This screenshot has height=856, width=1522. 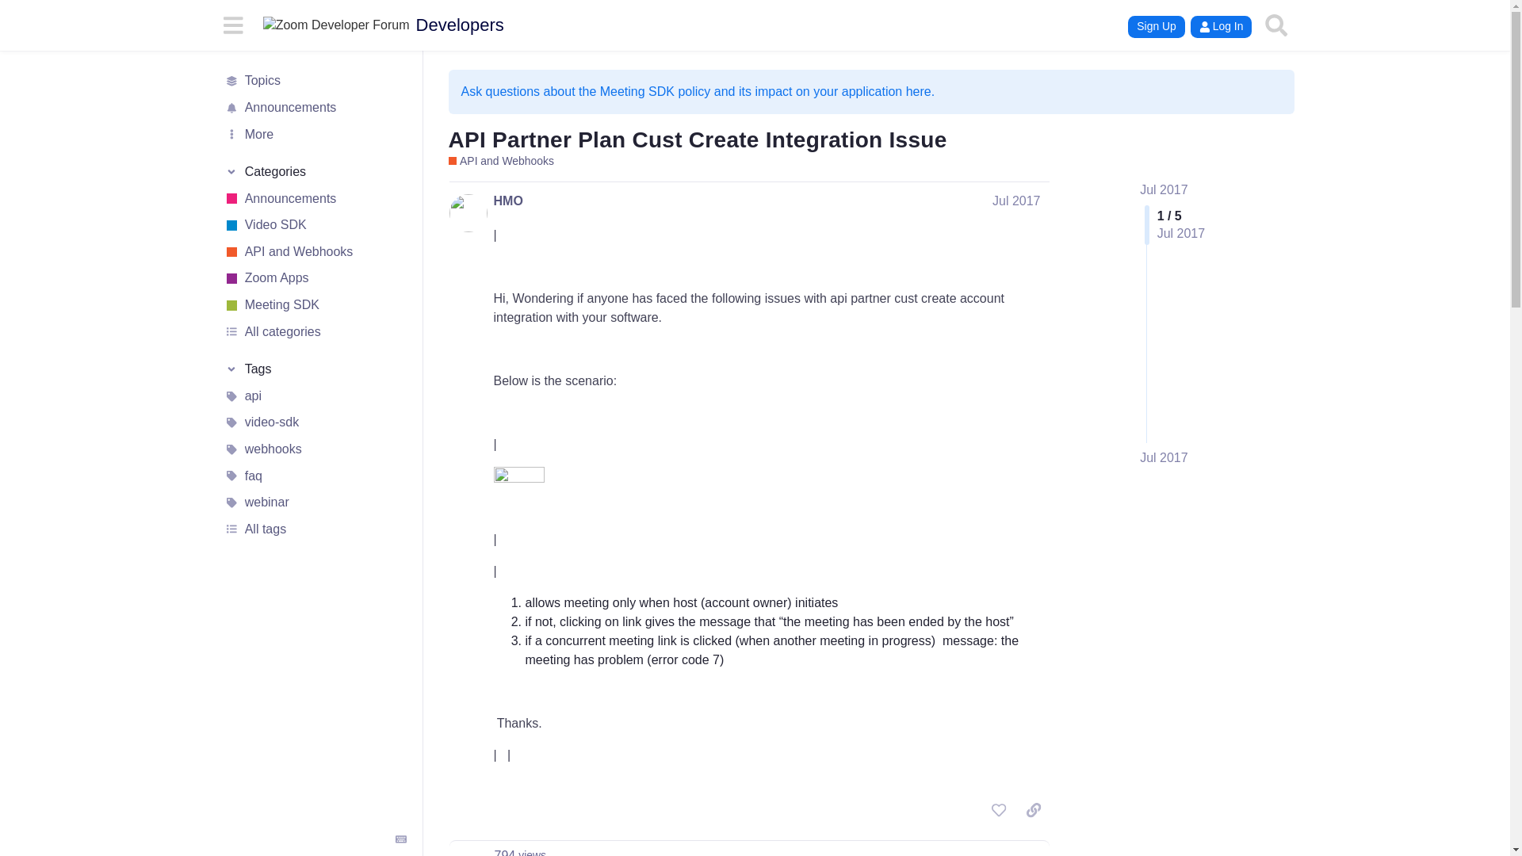 What do you see at coordinates (1016, 201) in the screenshot?
I see `Jul 2017` at bounding box center [1016, 201].